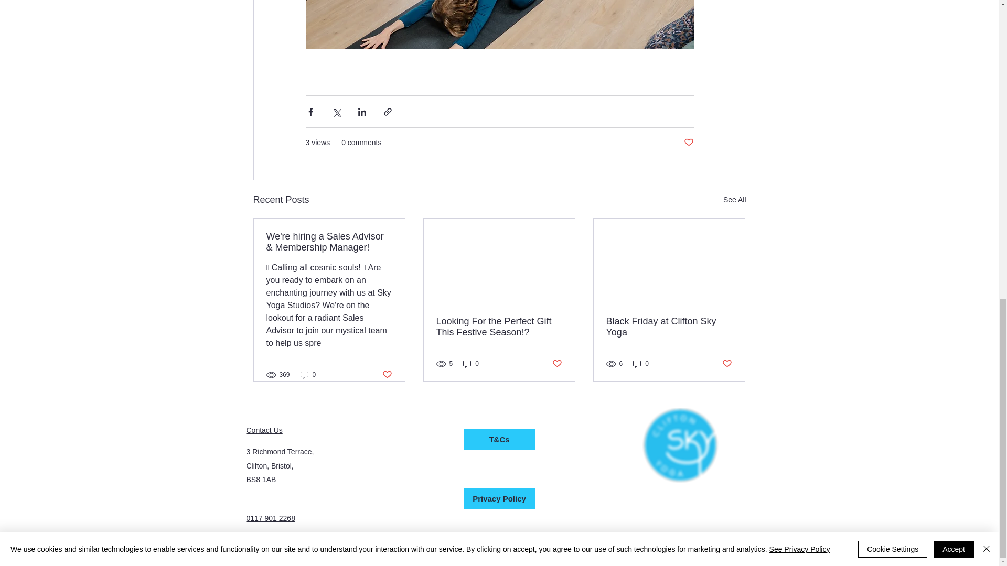 The height and width of the screenshot is (566, 1007). What do you see at coordinates (308, 375) in the screenshot?
I see `0` at bounding box center [308, 375].